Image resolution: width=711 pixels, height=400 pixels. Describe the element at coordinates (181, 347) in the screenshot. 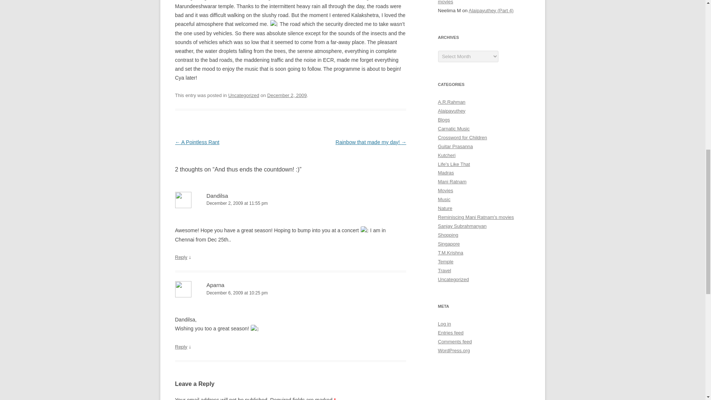

I see `Reply` at that location.